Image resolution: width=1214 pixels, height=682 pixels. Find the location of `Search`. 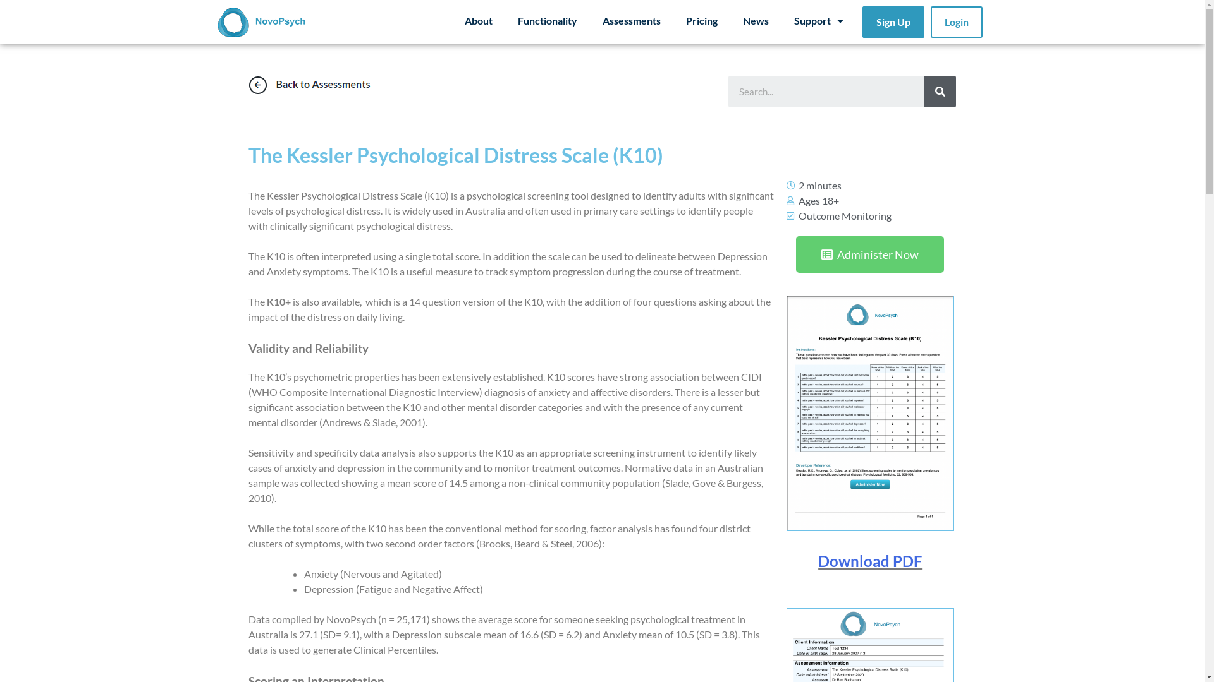

Search is located at coordinates (940, 92).